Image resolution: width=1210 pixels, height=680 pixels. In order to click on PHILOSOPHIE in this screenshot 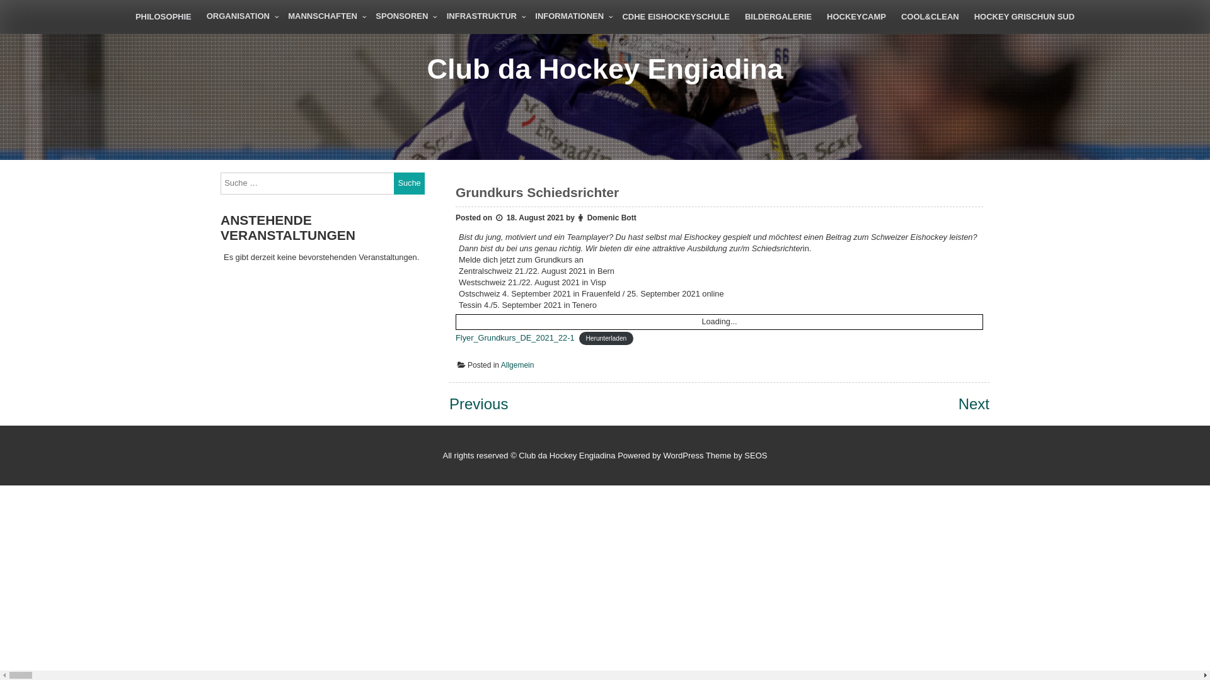, I will do `click(164, 16)`.